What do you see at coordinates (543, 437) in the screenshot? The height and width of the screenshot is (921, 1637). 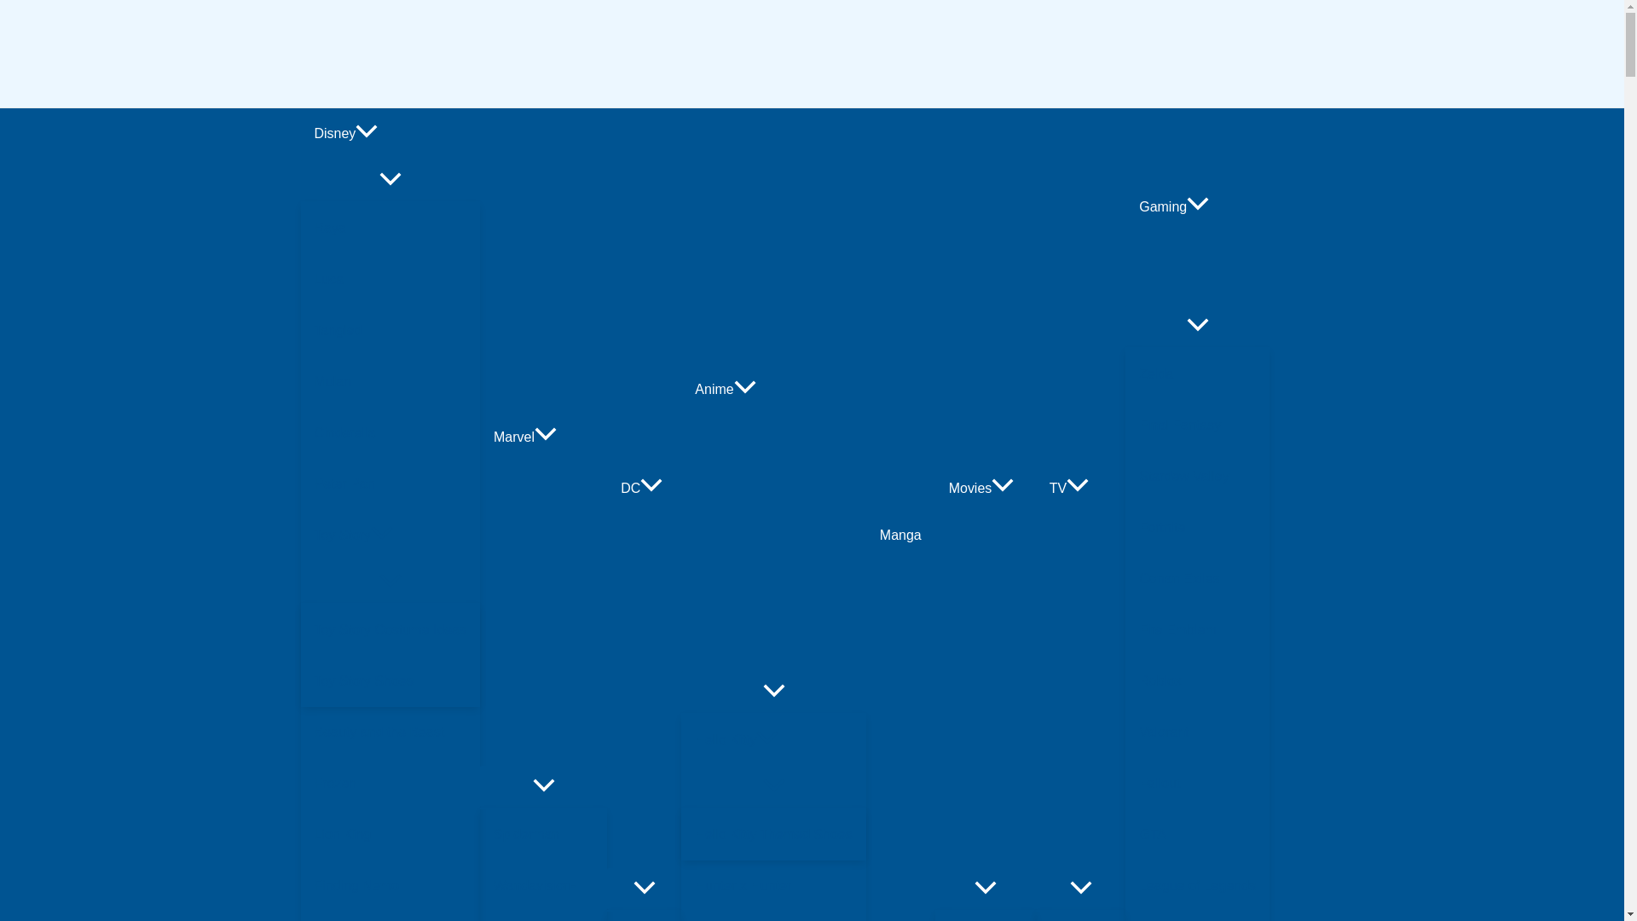 I see `Marvel` at bounding box center [543, 437].